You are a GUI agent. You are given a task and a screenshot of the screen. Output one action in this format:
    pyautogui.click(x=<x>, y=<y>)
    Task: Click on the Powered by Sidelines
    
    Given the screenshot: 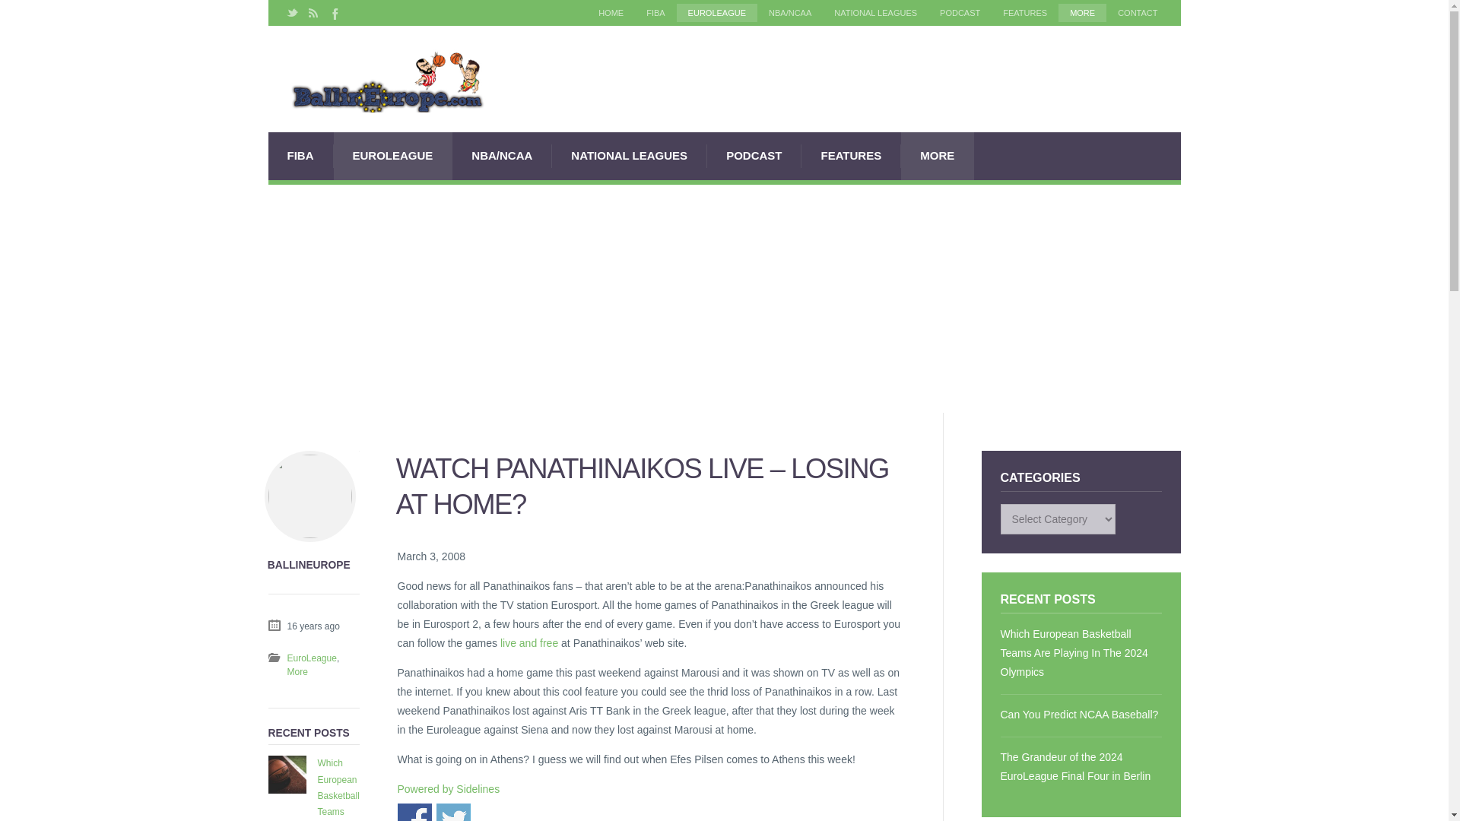 What is the action you would take?
    pyautogui.click(x=448, y=789)
    